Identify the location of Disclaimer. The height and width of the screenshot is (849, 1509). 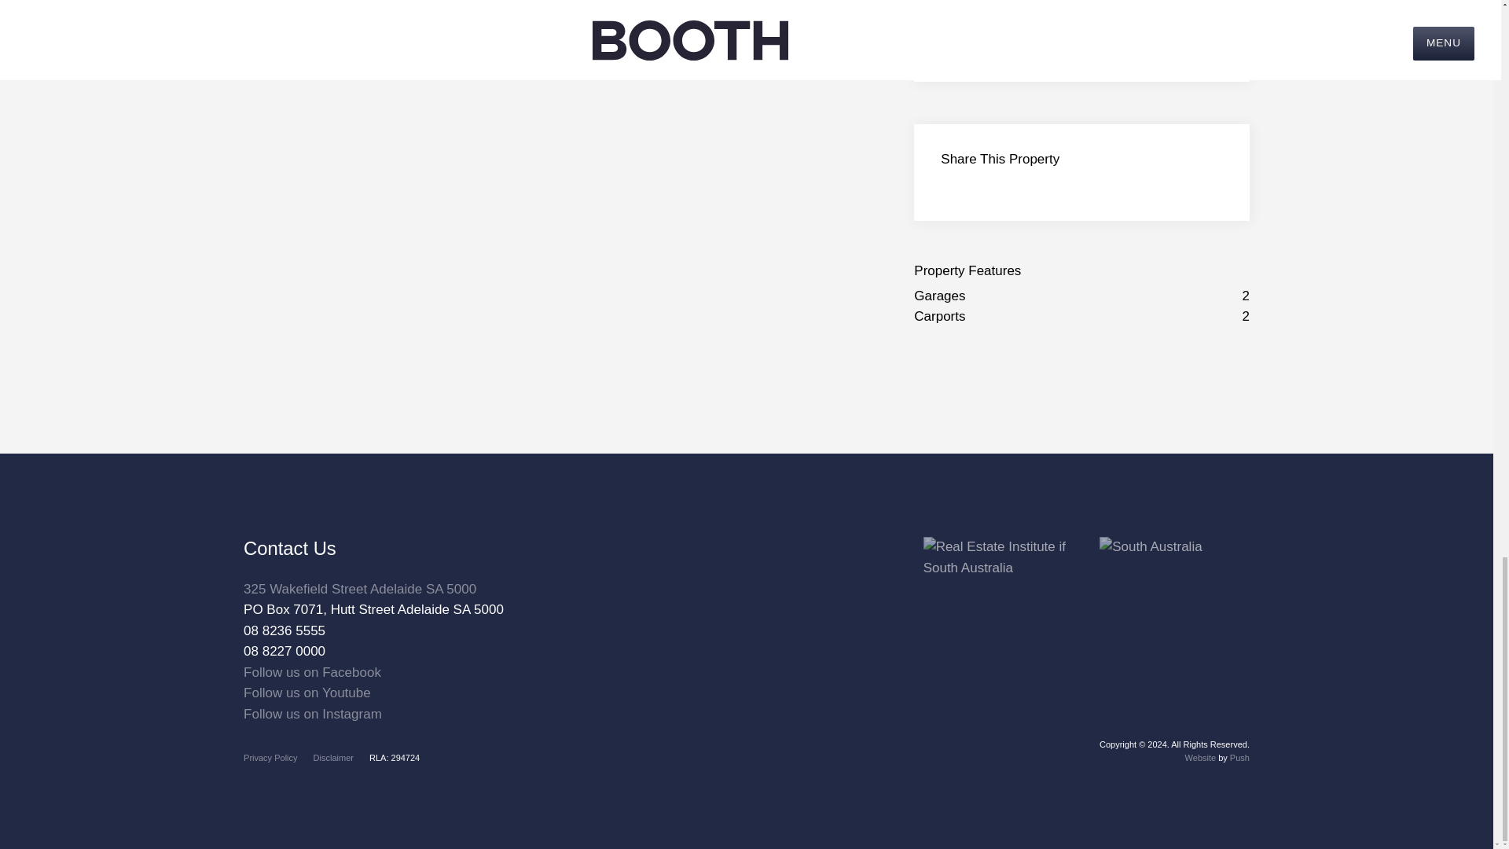
(333, 757).